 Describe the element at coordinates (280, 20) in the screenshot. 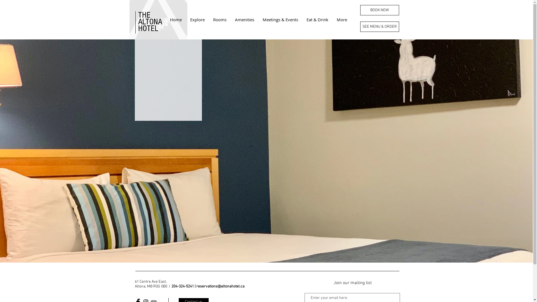

I see `Meetings & Events` at that location.